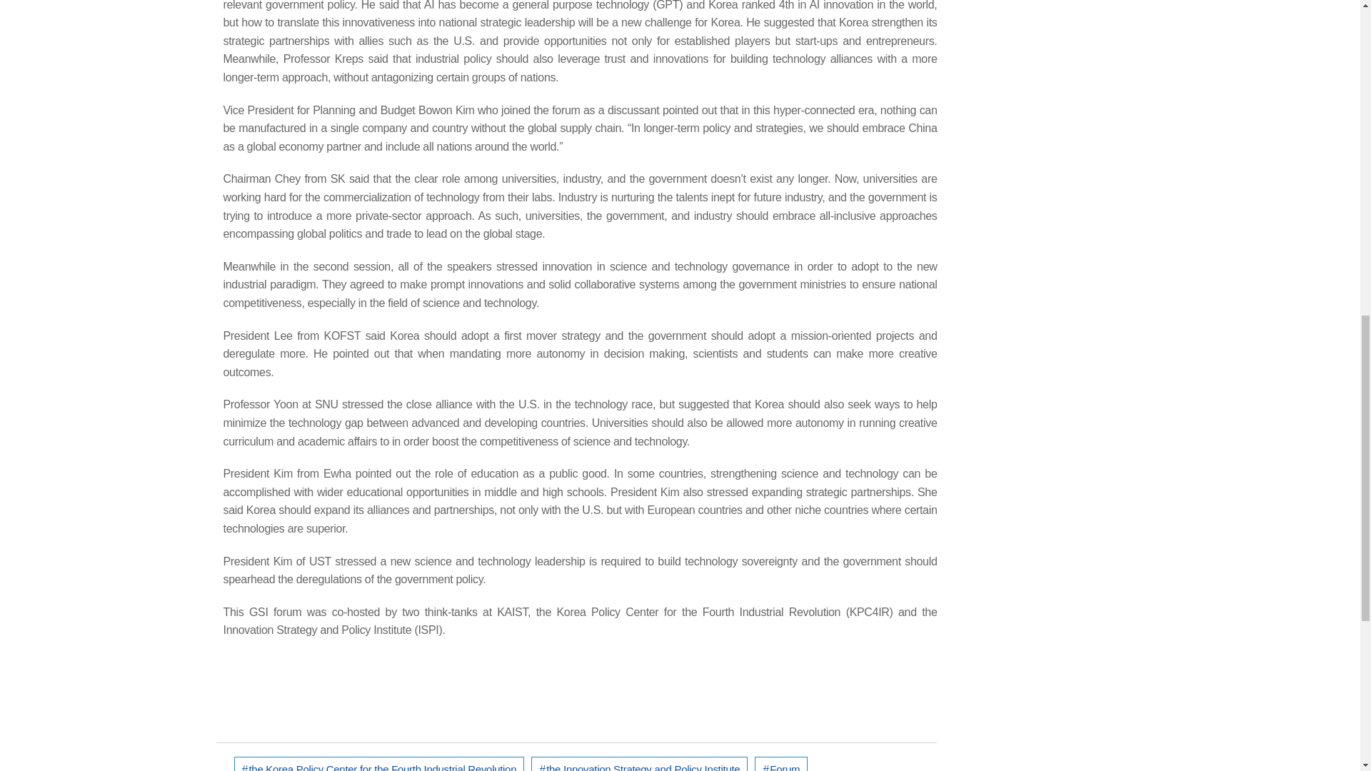 Image resolution: width=1371 pixels, height=771 pixels. Describe the element at coordinates (781, 764) in the screenshot. I see `Forum` at that location.